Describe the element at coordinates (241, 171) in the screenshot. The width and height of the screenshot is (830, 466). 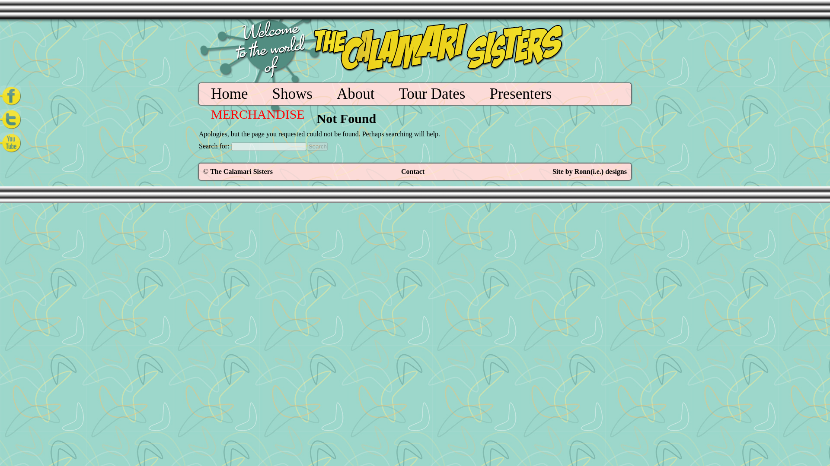
I see `The Calamari Sisters` at that location.